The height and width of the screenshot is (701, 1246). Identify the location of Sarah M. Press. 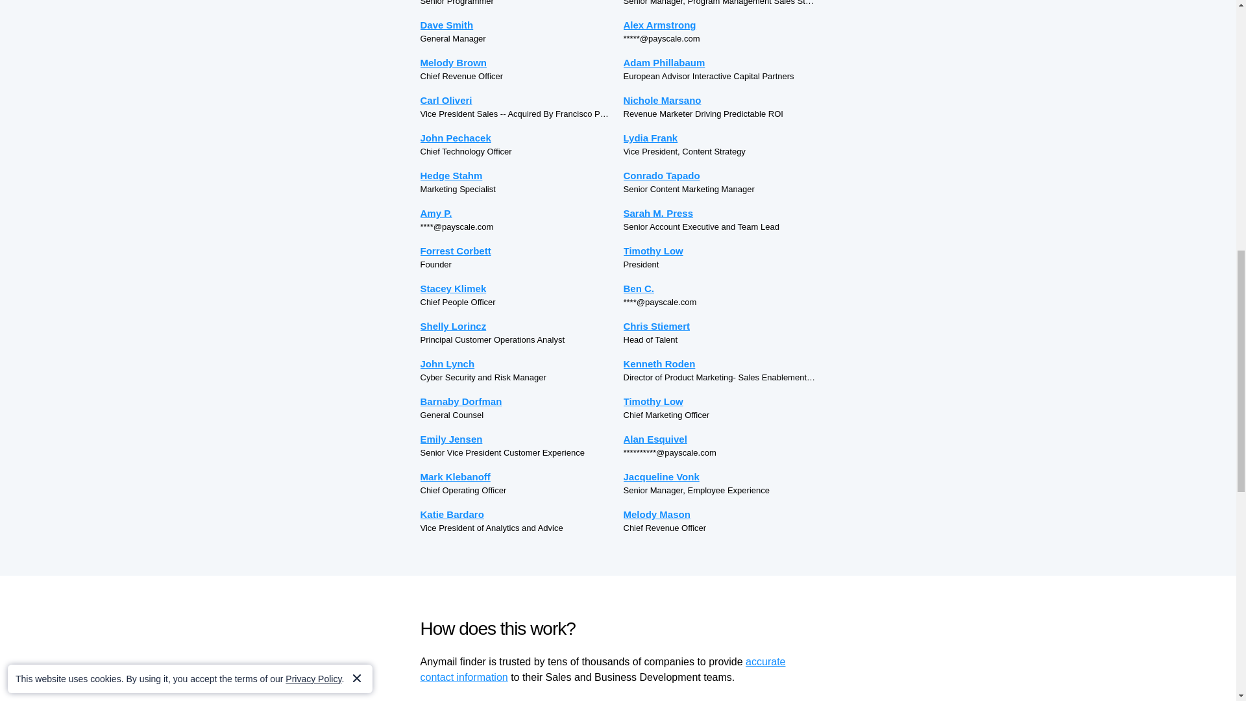
(719, 213).